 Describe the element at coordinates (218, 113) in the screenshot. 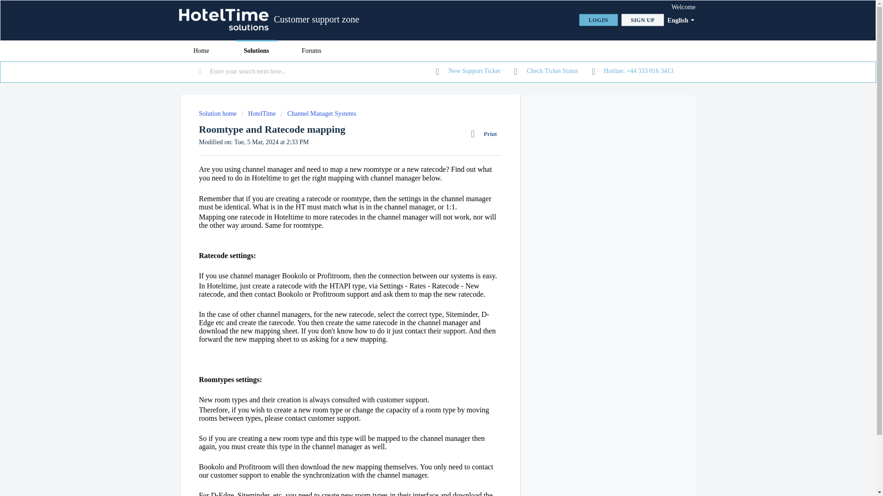

I see `Solution home` at that location.